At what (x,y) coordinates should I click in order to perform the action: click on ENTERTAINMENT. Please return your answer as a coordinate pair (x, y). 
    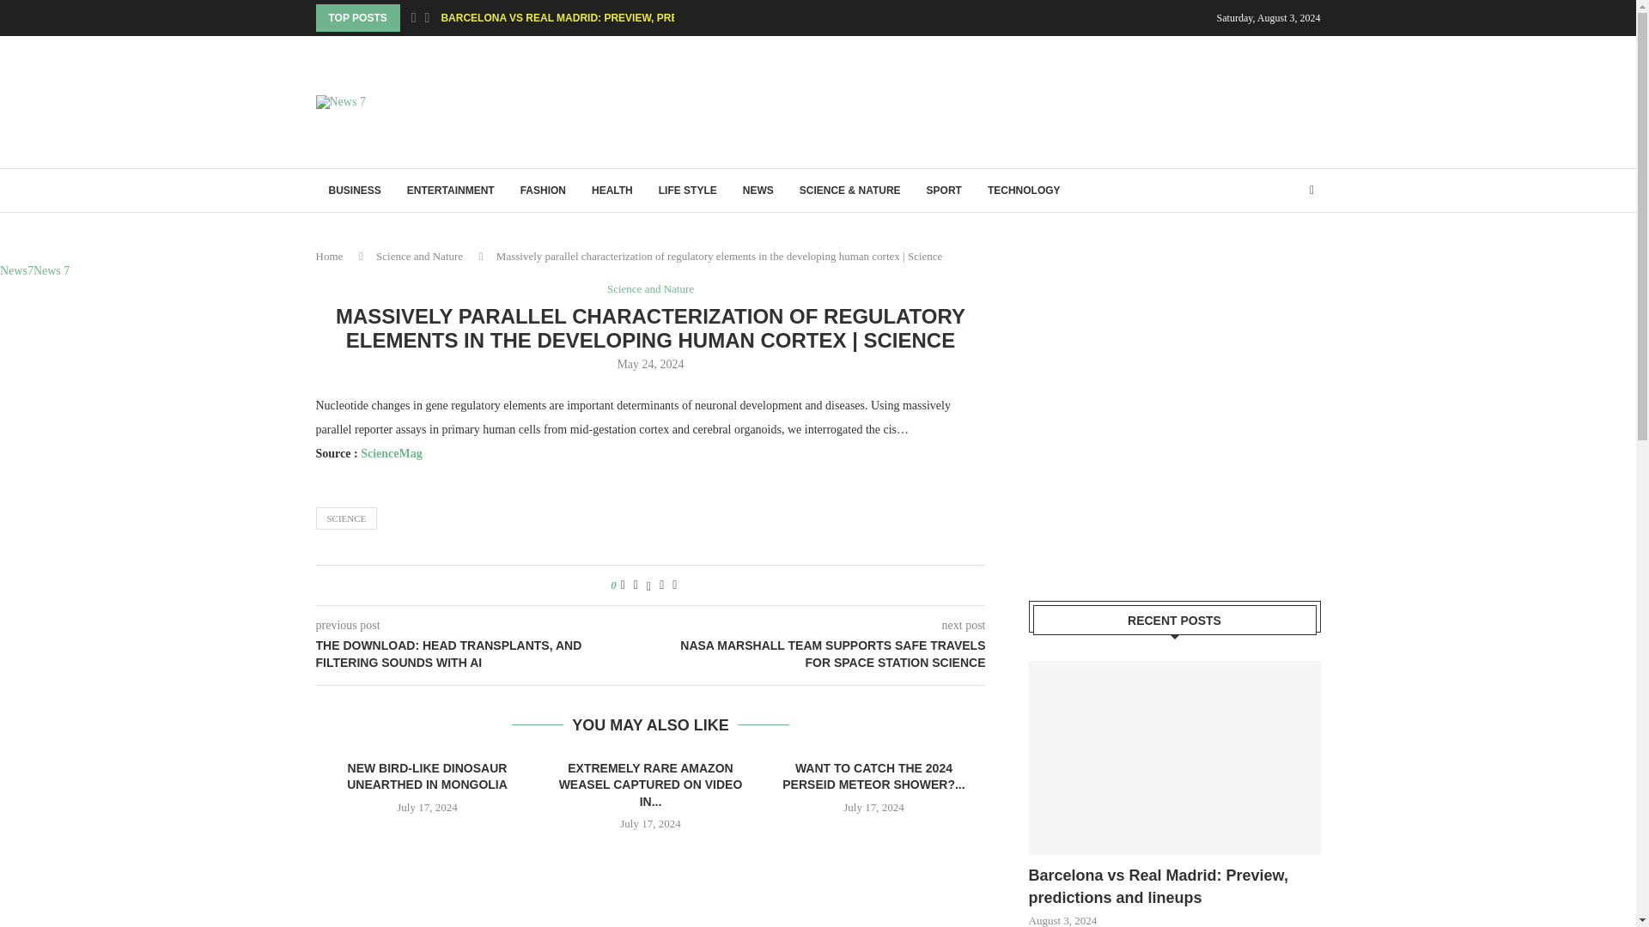
    Looking at the image, I should click on (450, 191).